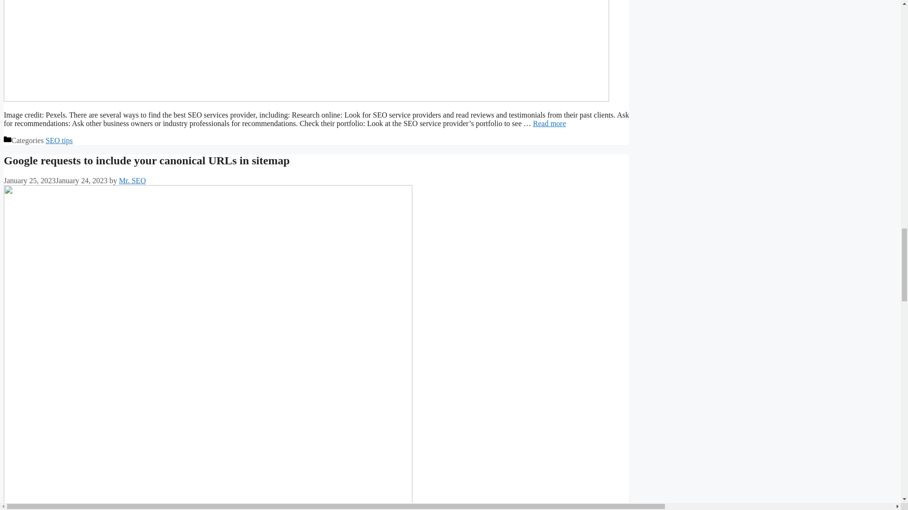 The width and height of the screenshot is (908, 510). I want to click on SEO tips, so click(59, 140).